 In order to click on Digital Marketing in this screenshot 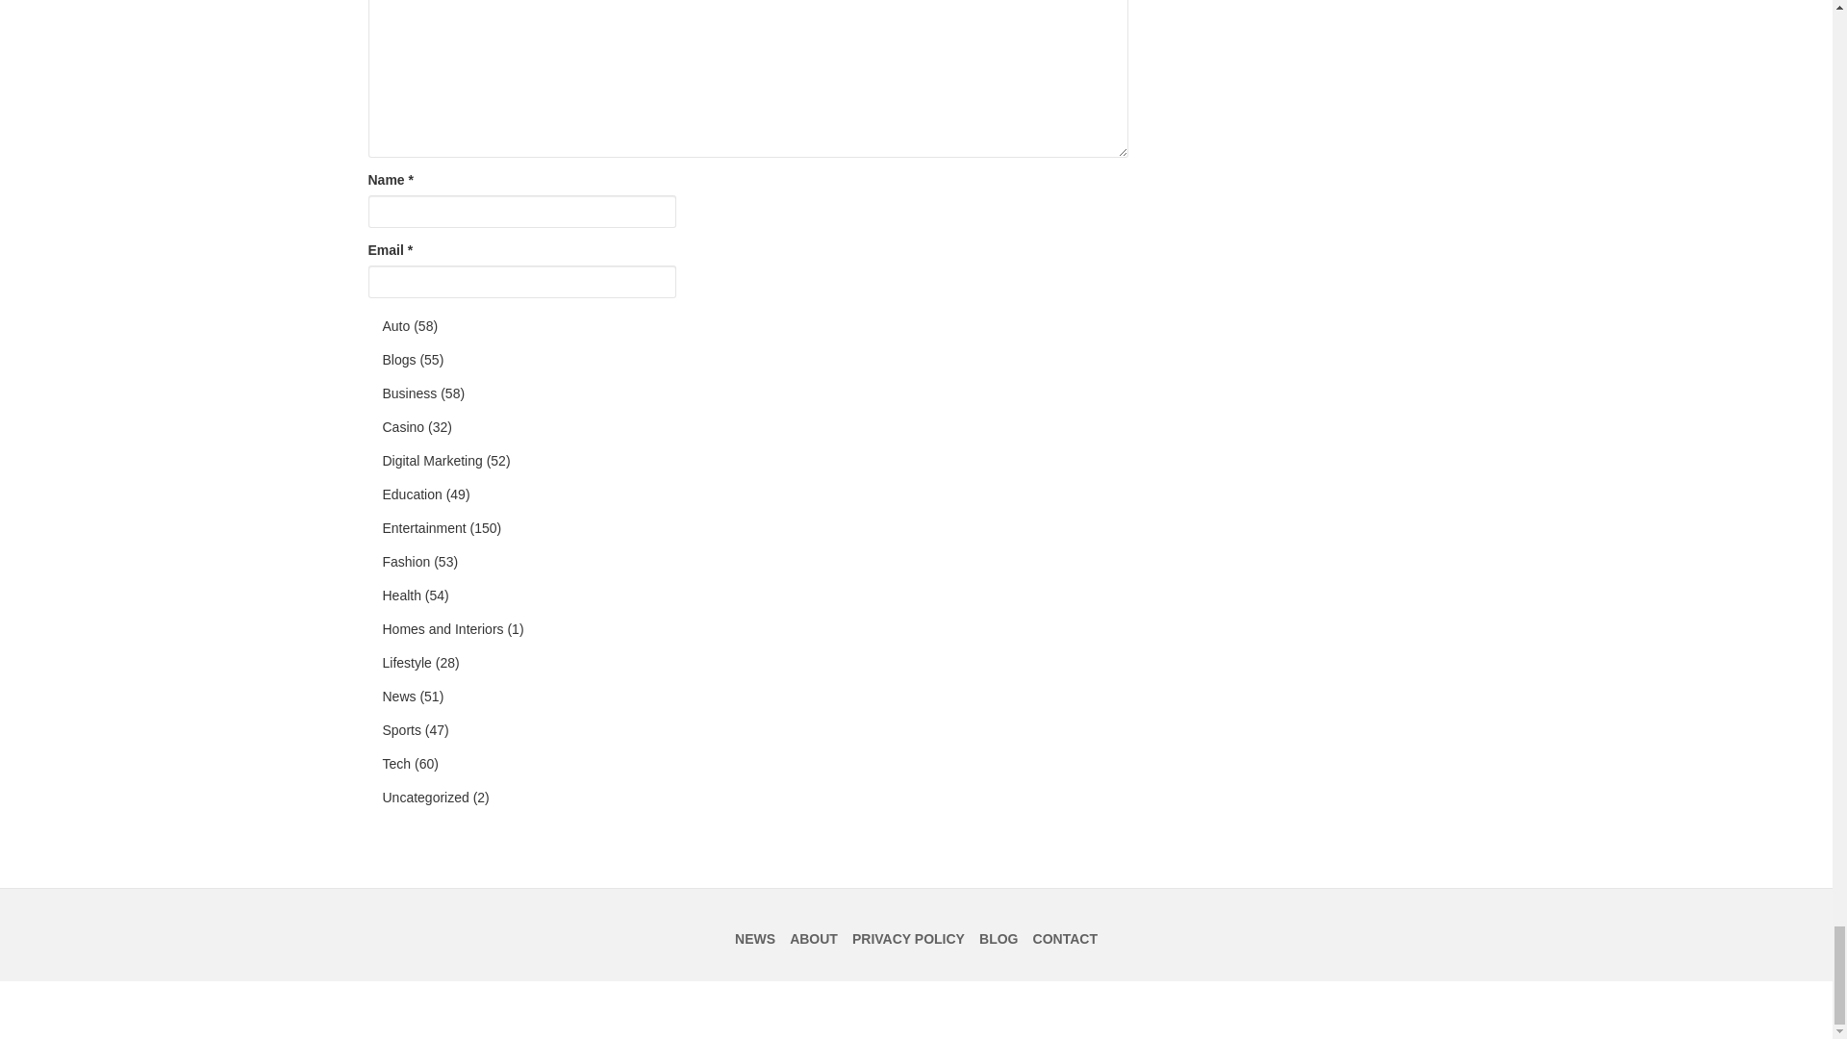, I will do `click(432, 462)`.